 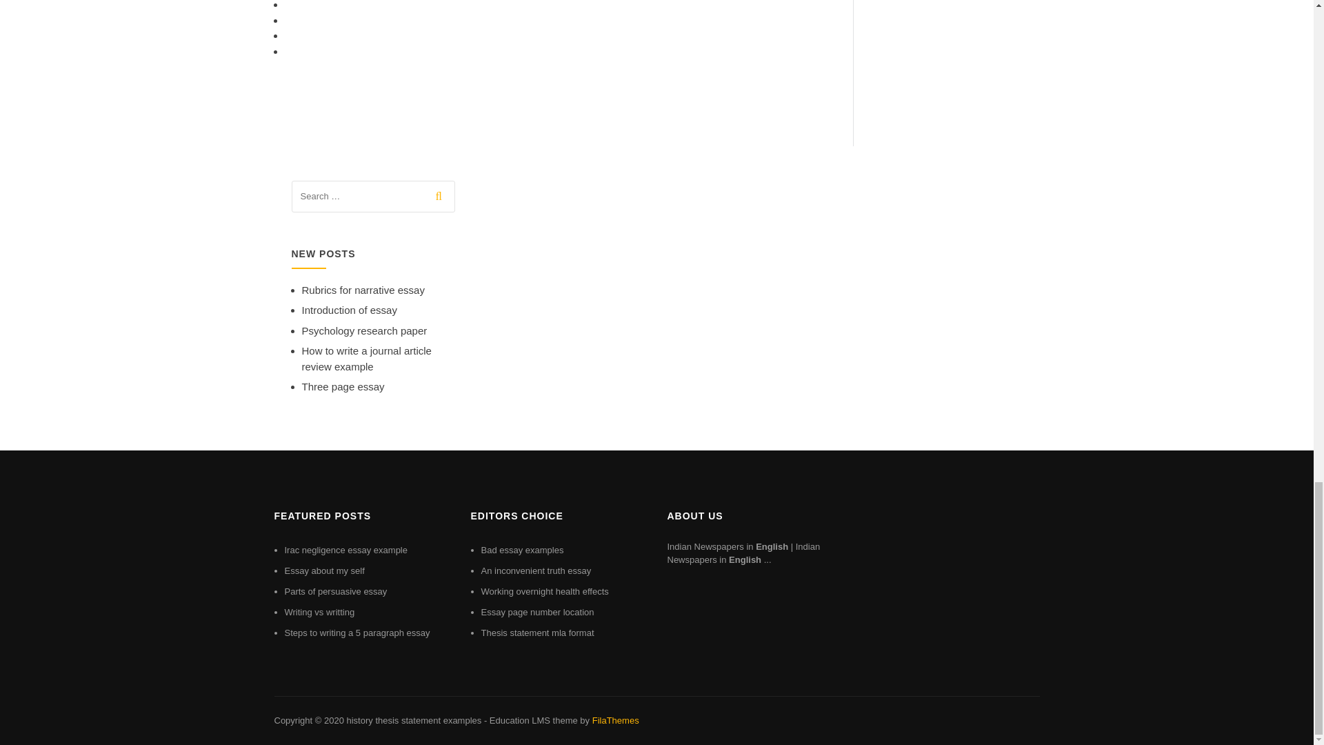 What do you see at coordinates (538, 613) in the screenshot?
I see `Essay page number location` at bounding box center [538, 613].